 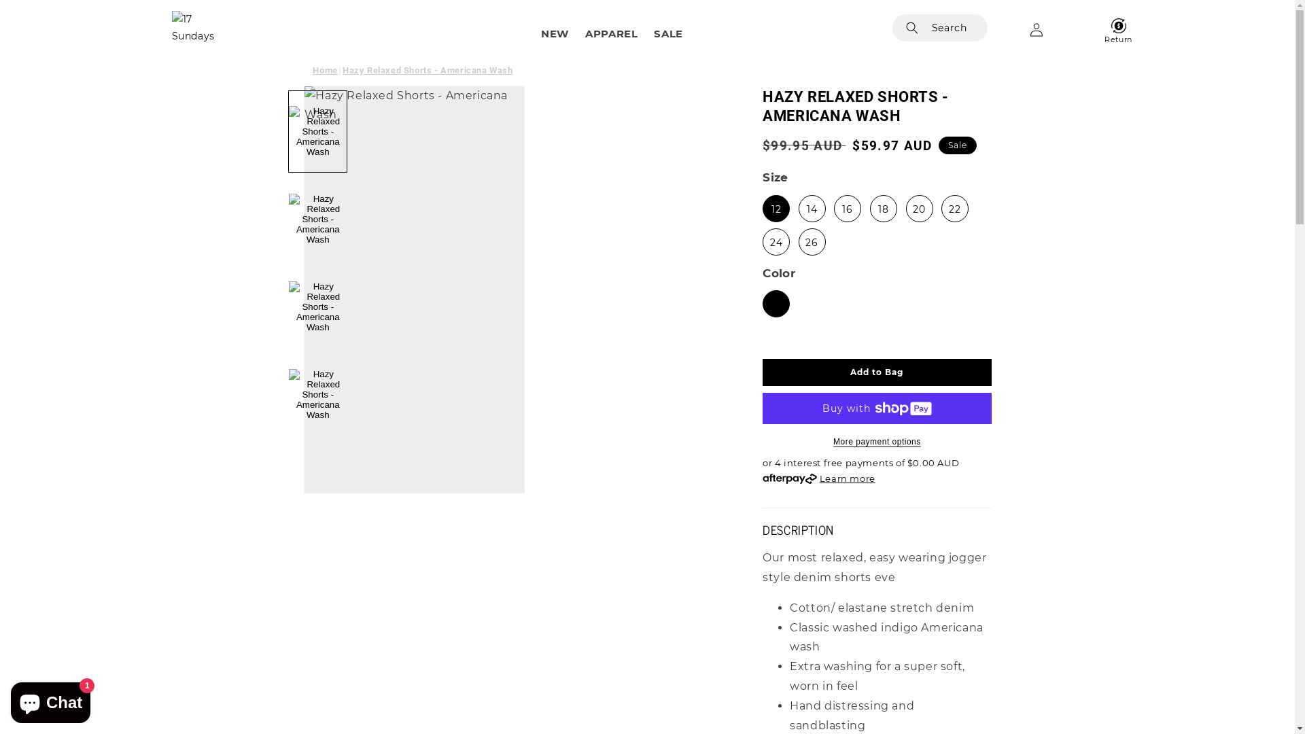 I want to click on SALE, so click(x=668, y=34).